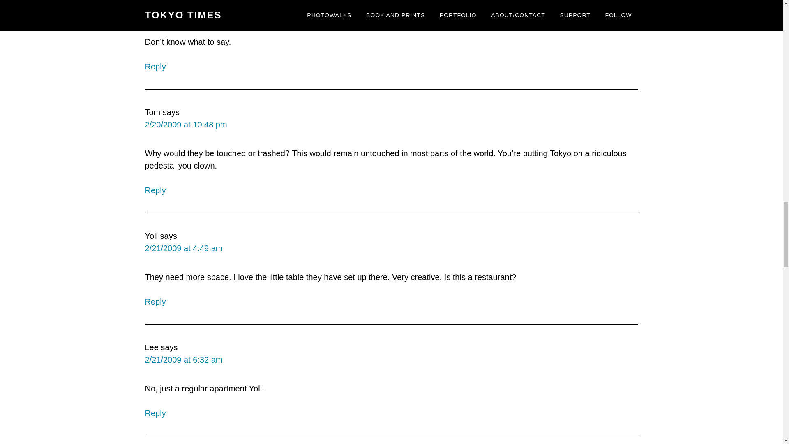  Describe the element at coordinates (169, 2) in the screenshot. I see `Kesenaitsumi` at that location.